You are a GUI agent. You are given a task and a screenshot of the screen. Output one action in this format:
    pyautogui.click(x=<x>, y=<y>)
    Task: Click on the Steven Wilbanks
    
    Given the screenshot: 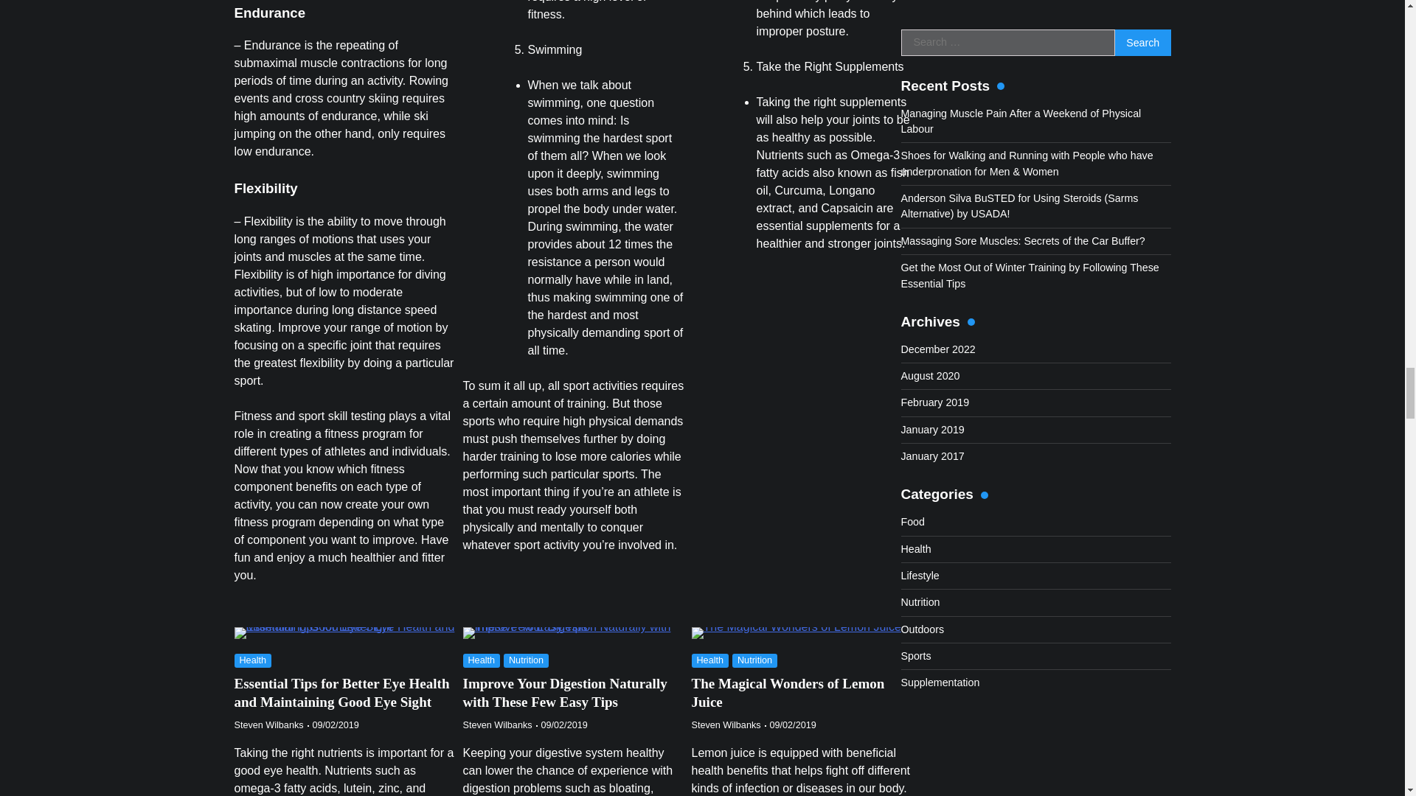 What is the action you would take?
    pyautogui.click(x=269, y=725)
    